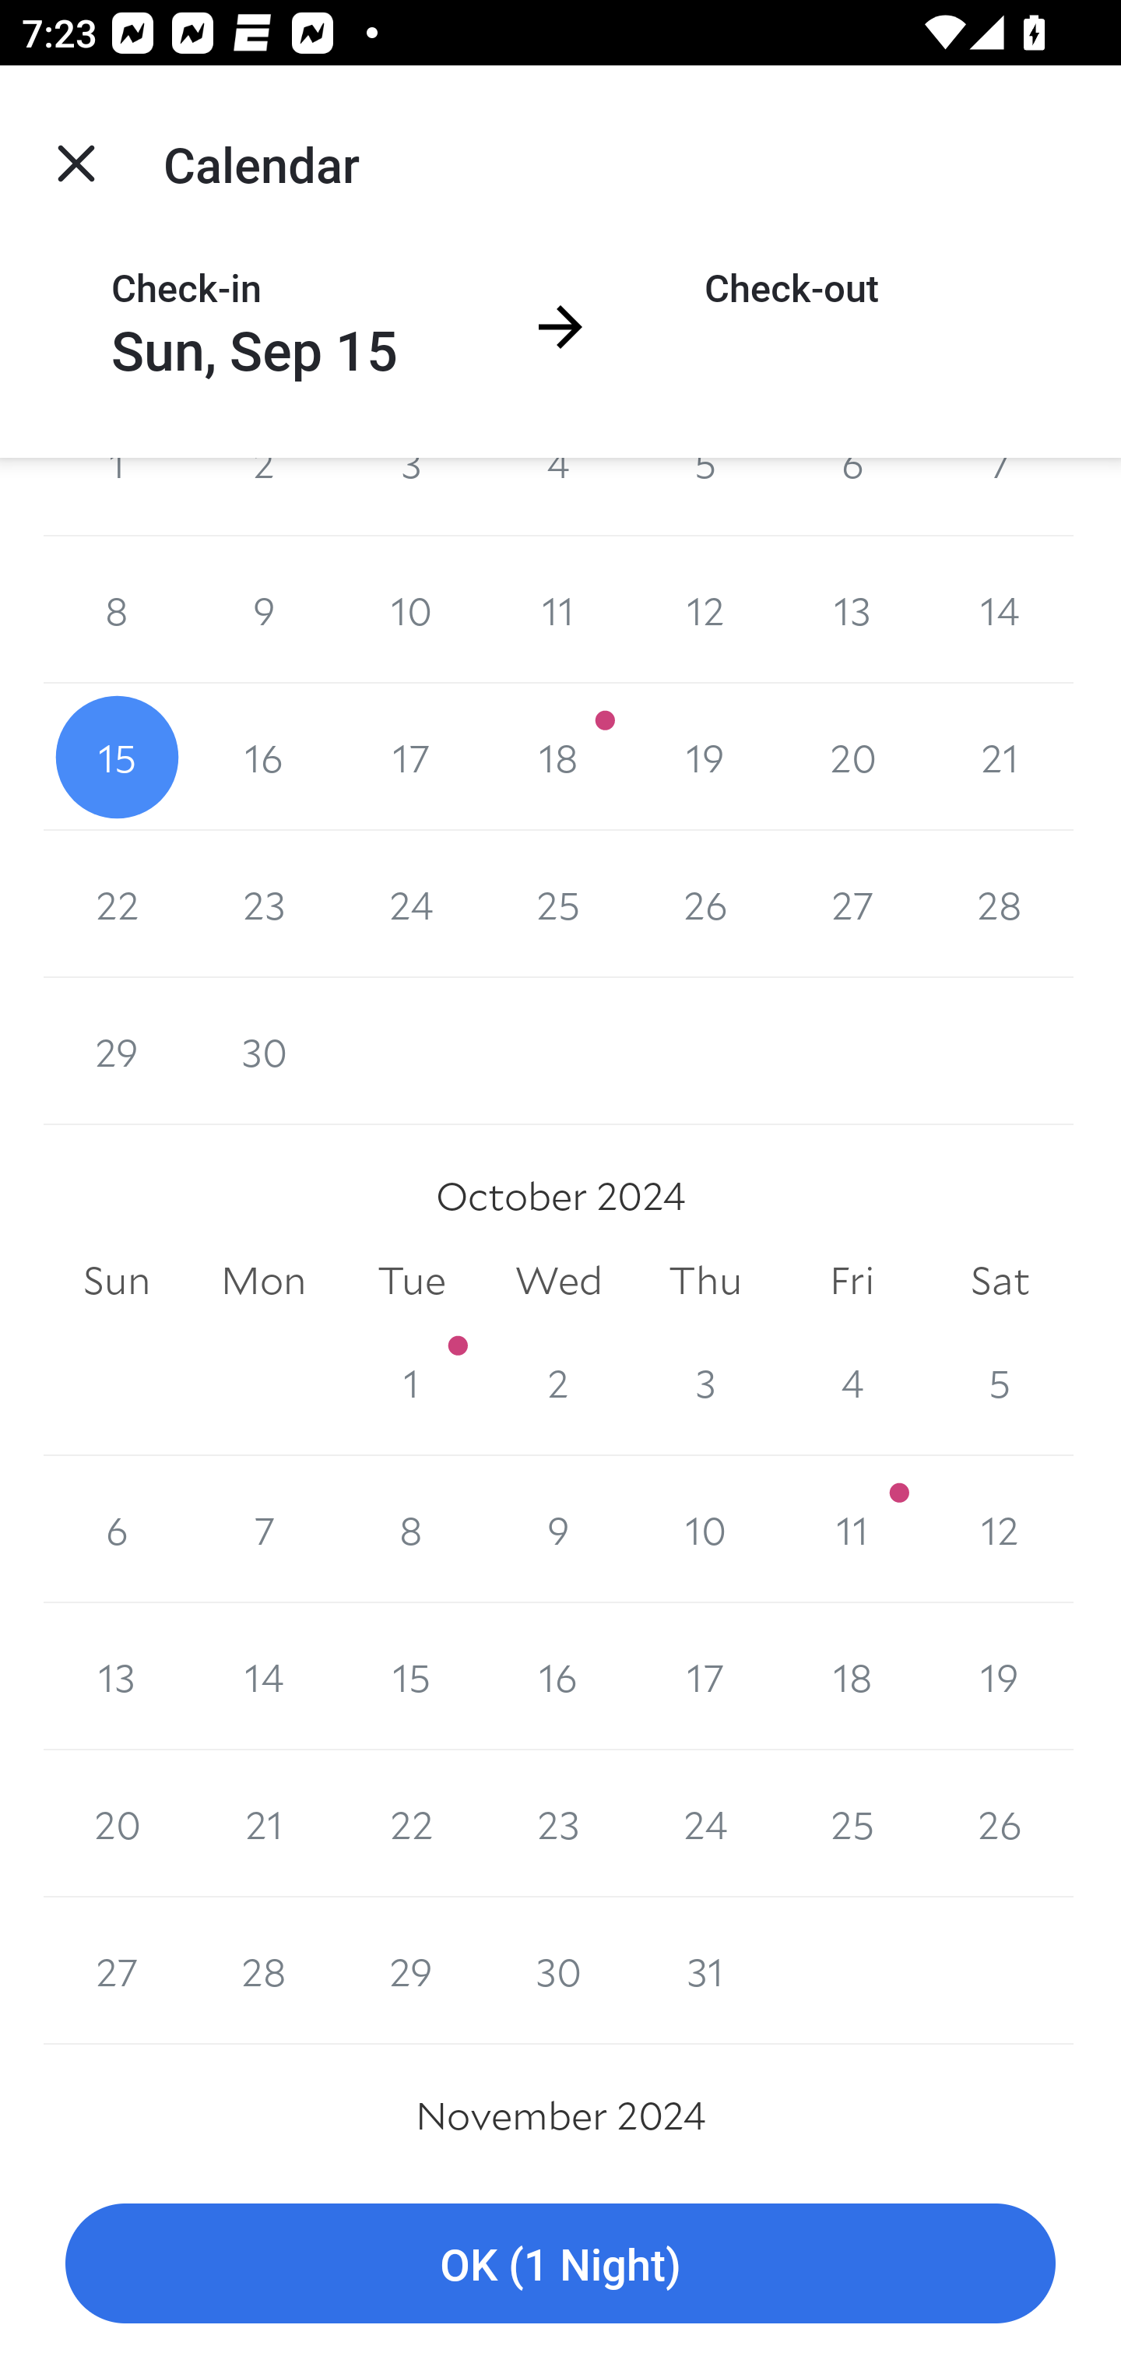  What do you see at coordinates (411, 1382) in the screenshot?
I see `1 1 October 2024` at bounding box center [411, 1382].